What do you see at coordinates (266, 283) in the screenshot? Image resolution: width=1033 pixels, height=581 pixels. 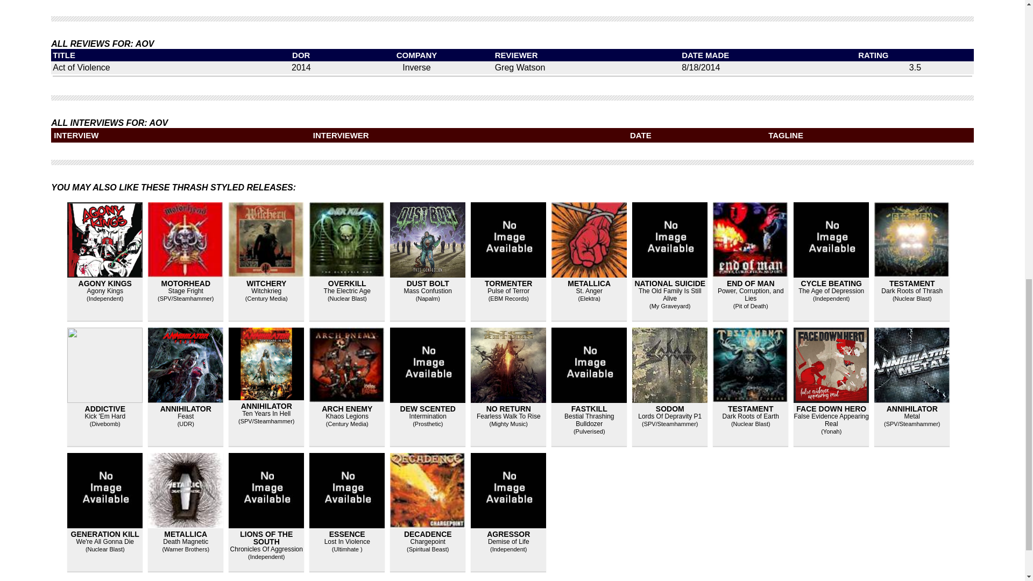 I see `WITCHERY` at bounding box center [266, 283].